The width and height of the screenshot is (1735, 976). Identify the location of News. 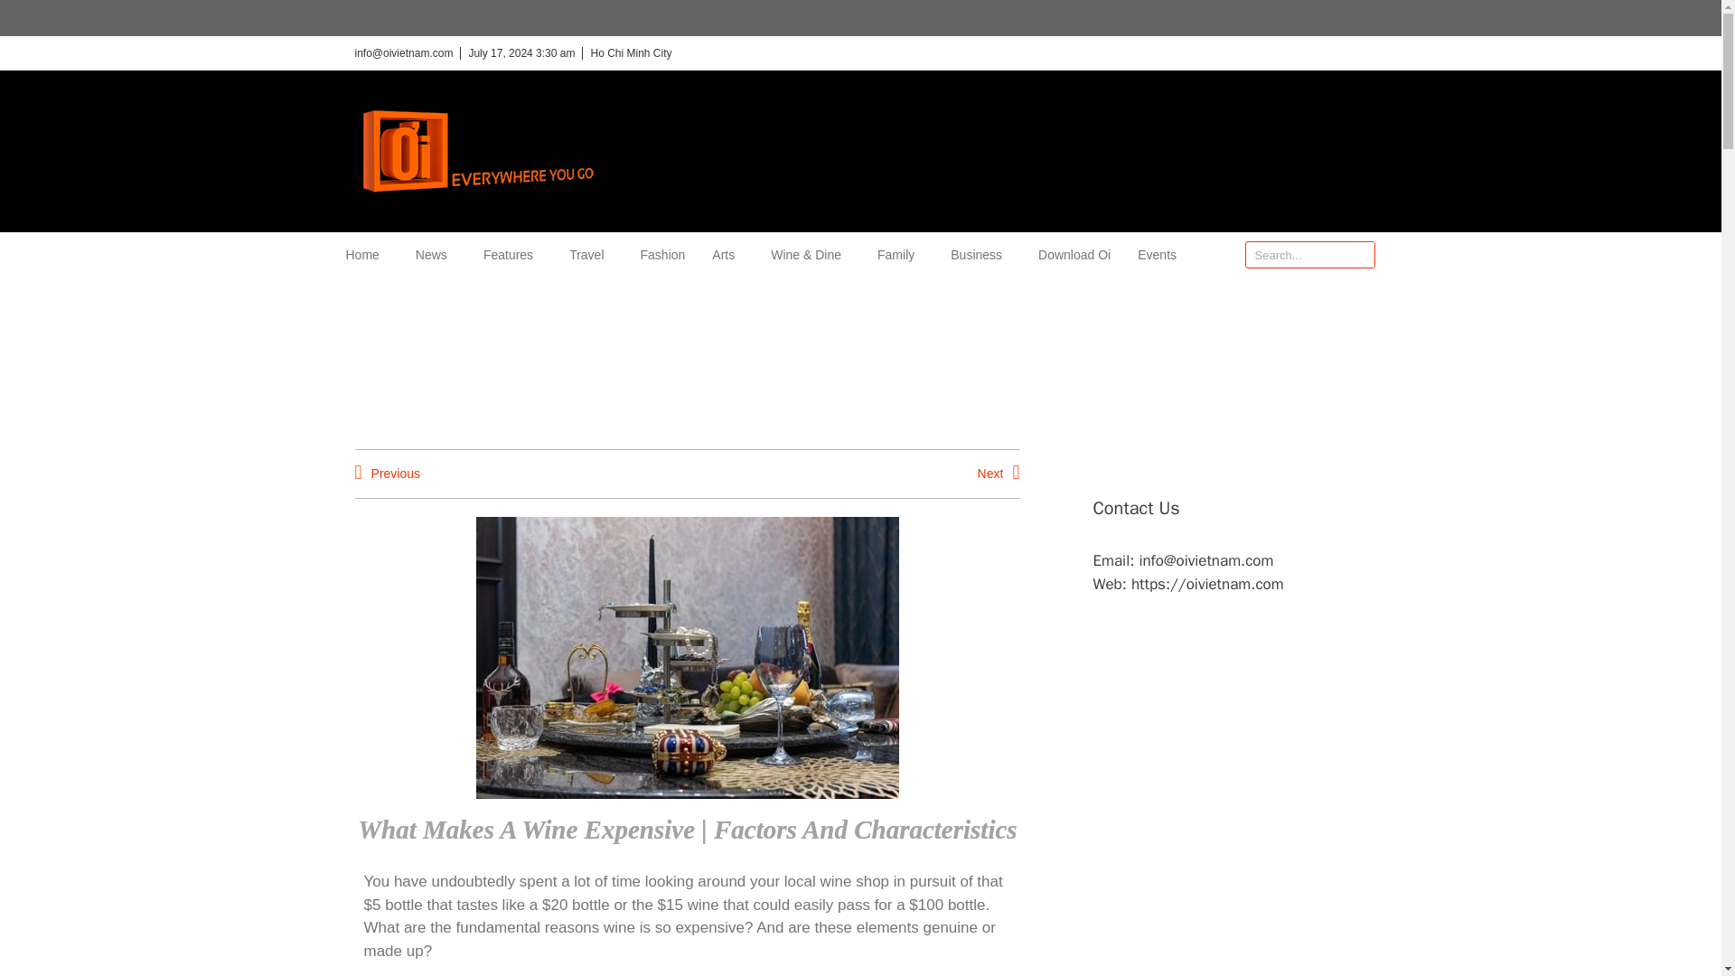
(436, 255).